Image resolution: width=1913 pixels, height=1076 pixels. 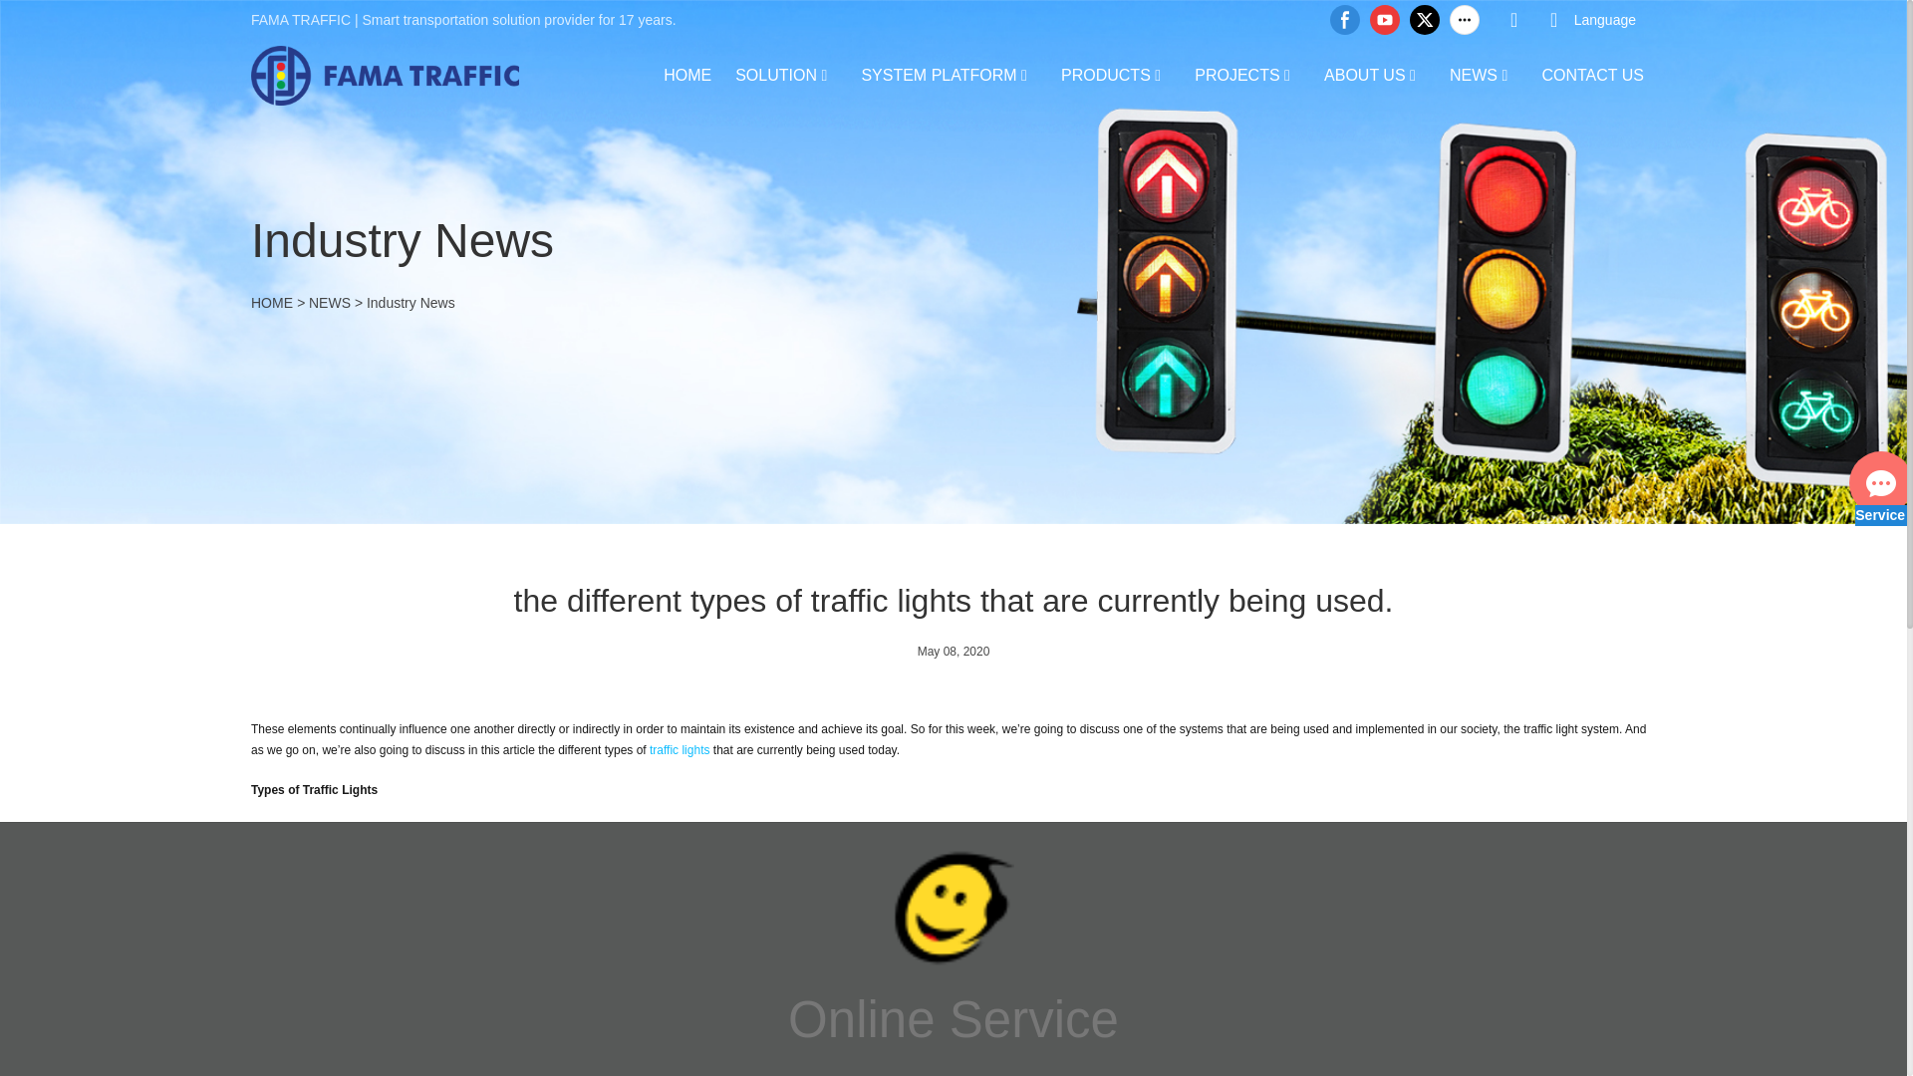 What do you see at coordinates (687, 74) in the screenshot?
I see `HOME` at bounding box center [687, 74].